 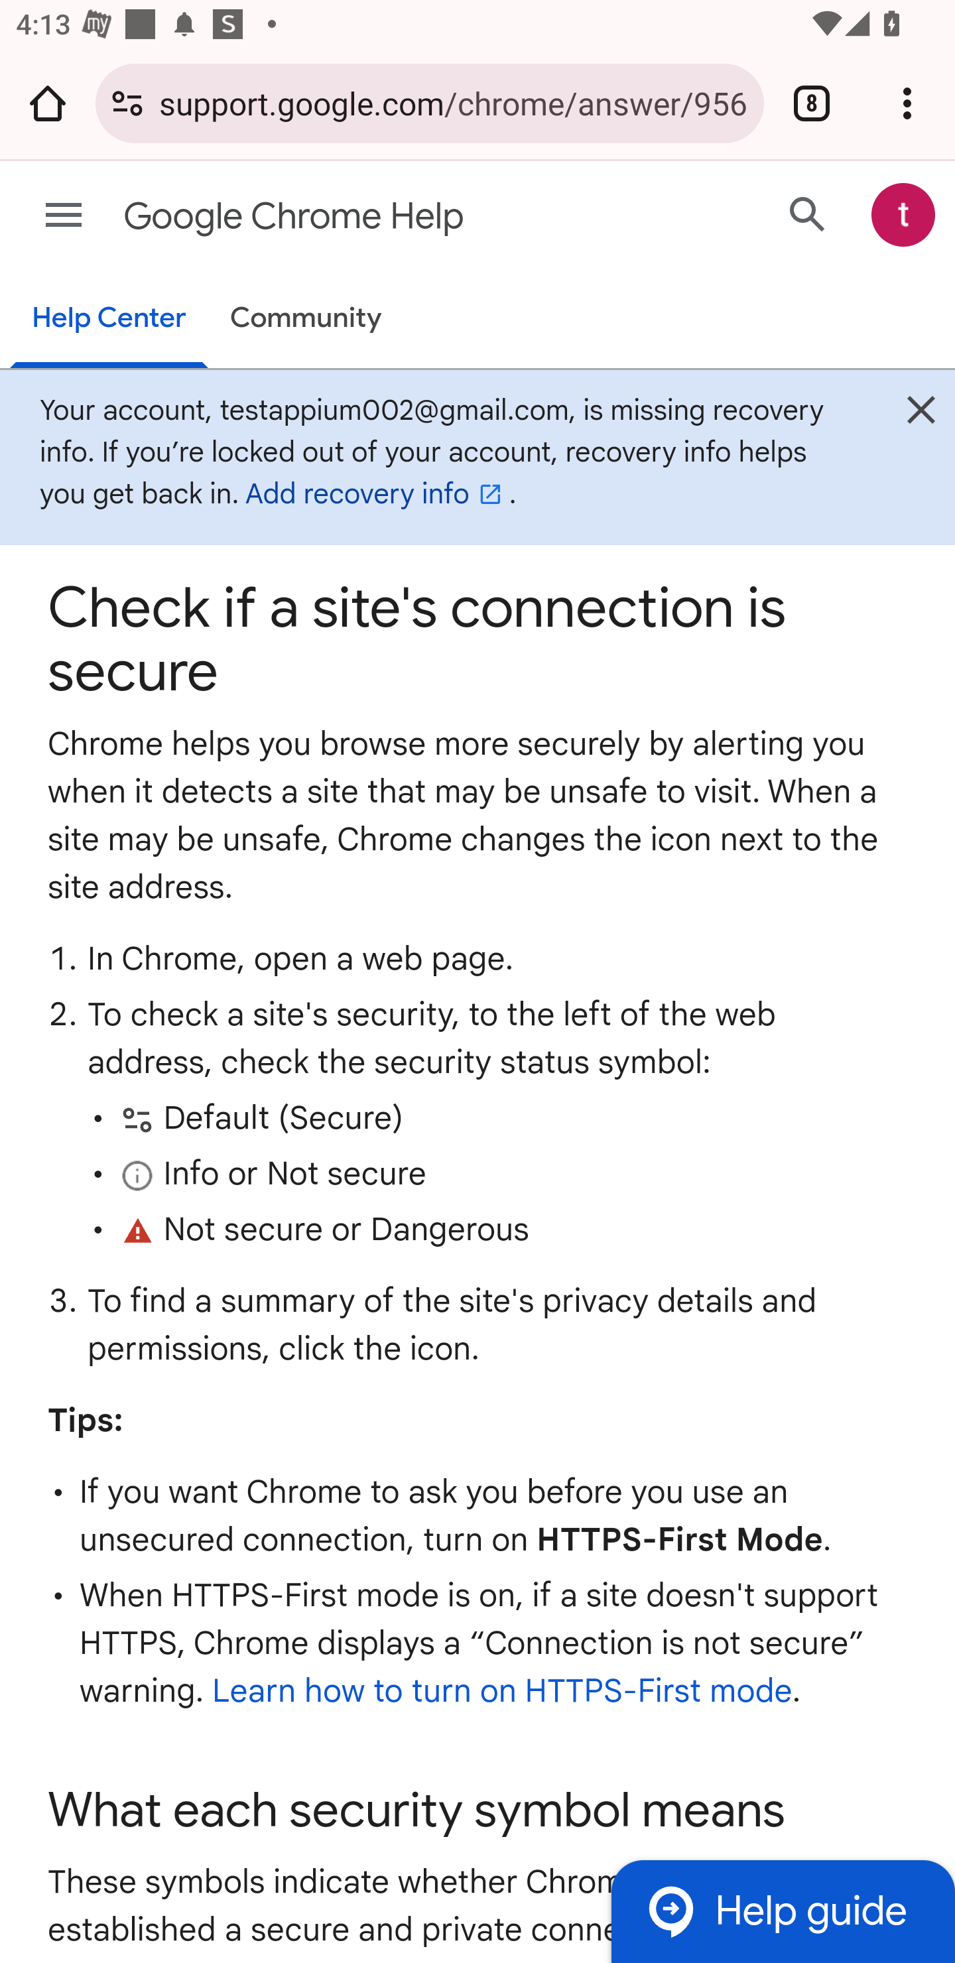 What do you see at coordinates (921, 416) in the screenshot?
I see `Close` at bounding box center [921, 416].